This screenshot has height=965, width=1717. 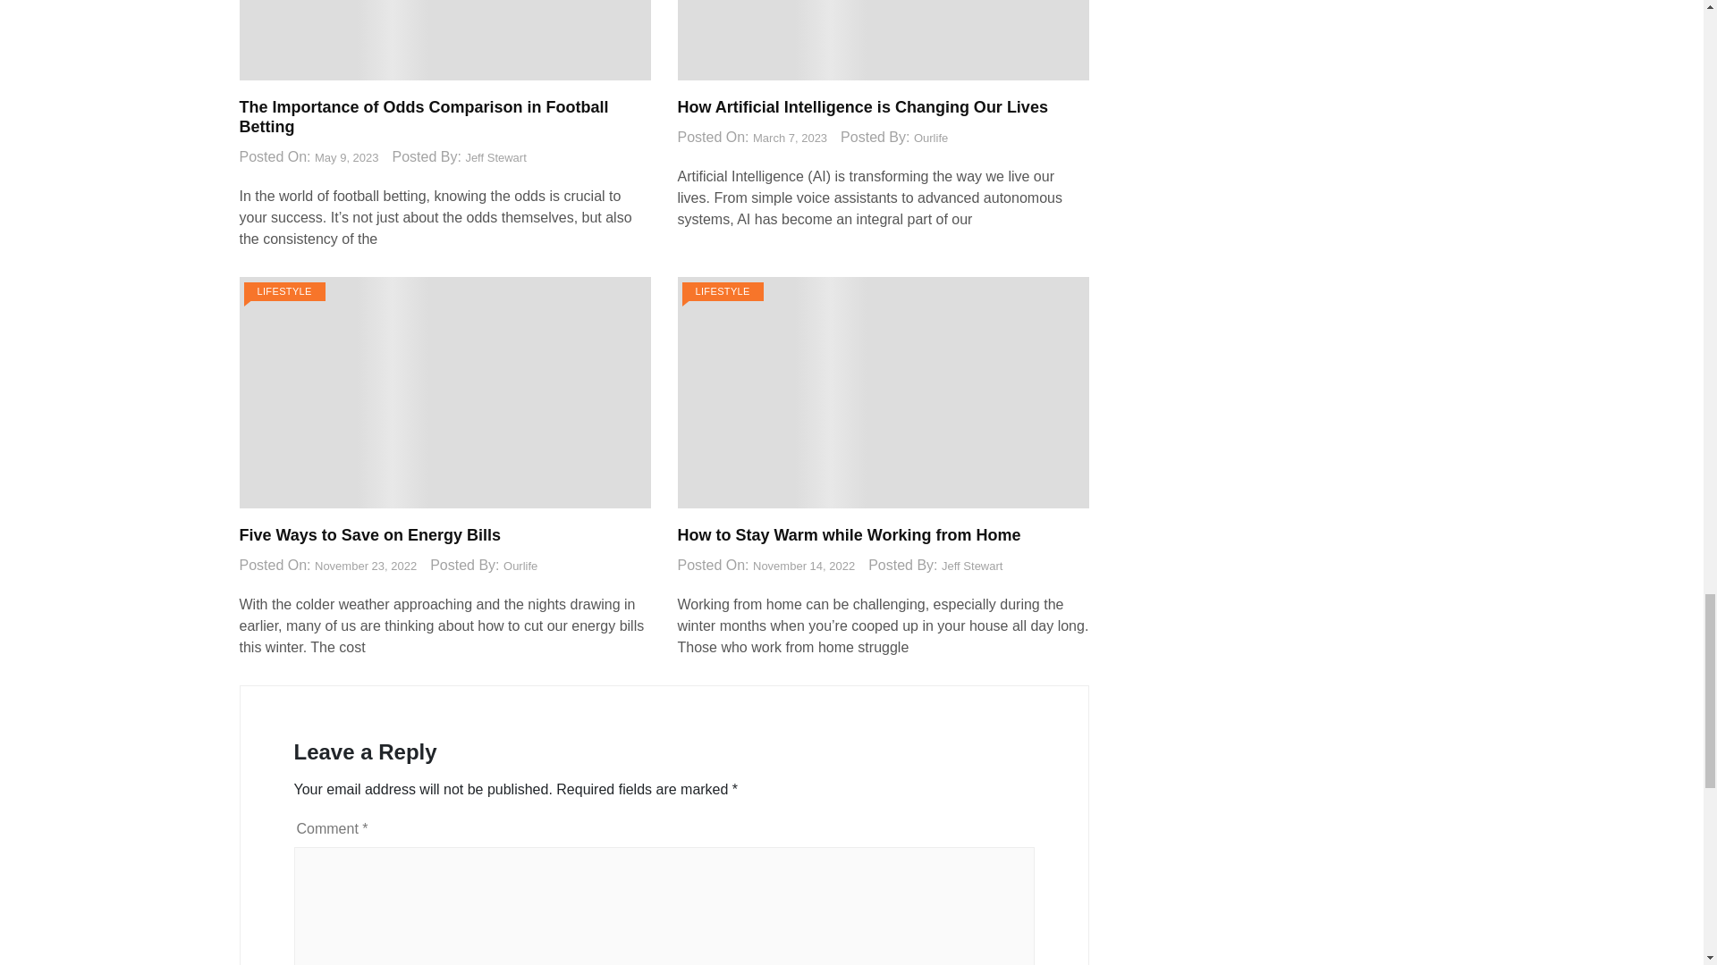 What do you see at coordinates (520, 566) in the screenshot?
I see `Ourlife` at bounding box center [520, 566].